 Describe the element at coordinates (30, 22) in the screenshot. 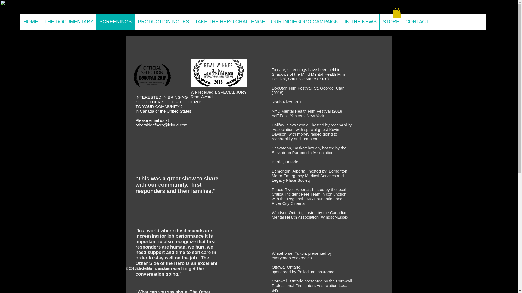

I see `HOME` at that location.